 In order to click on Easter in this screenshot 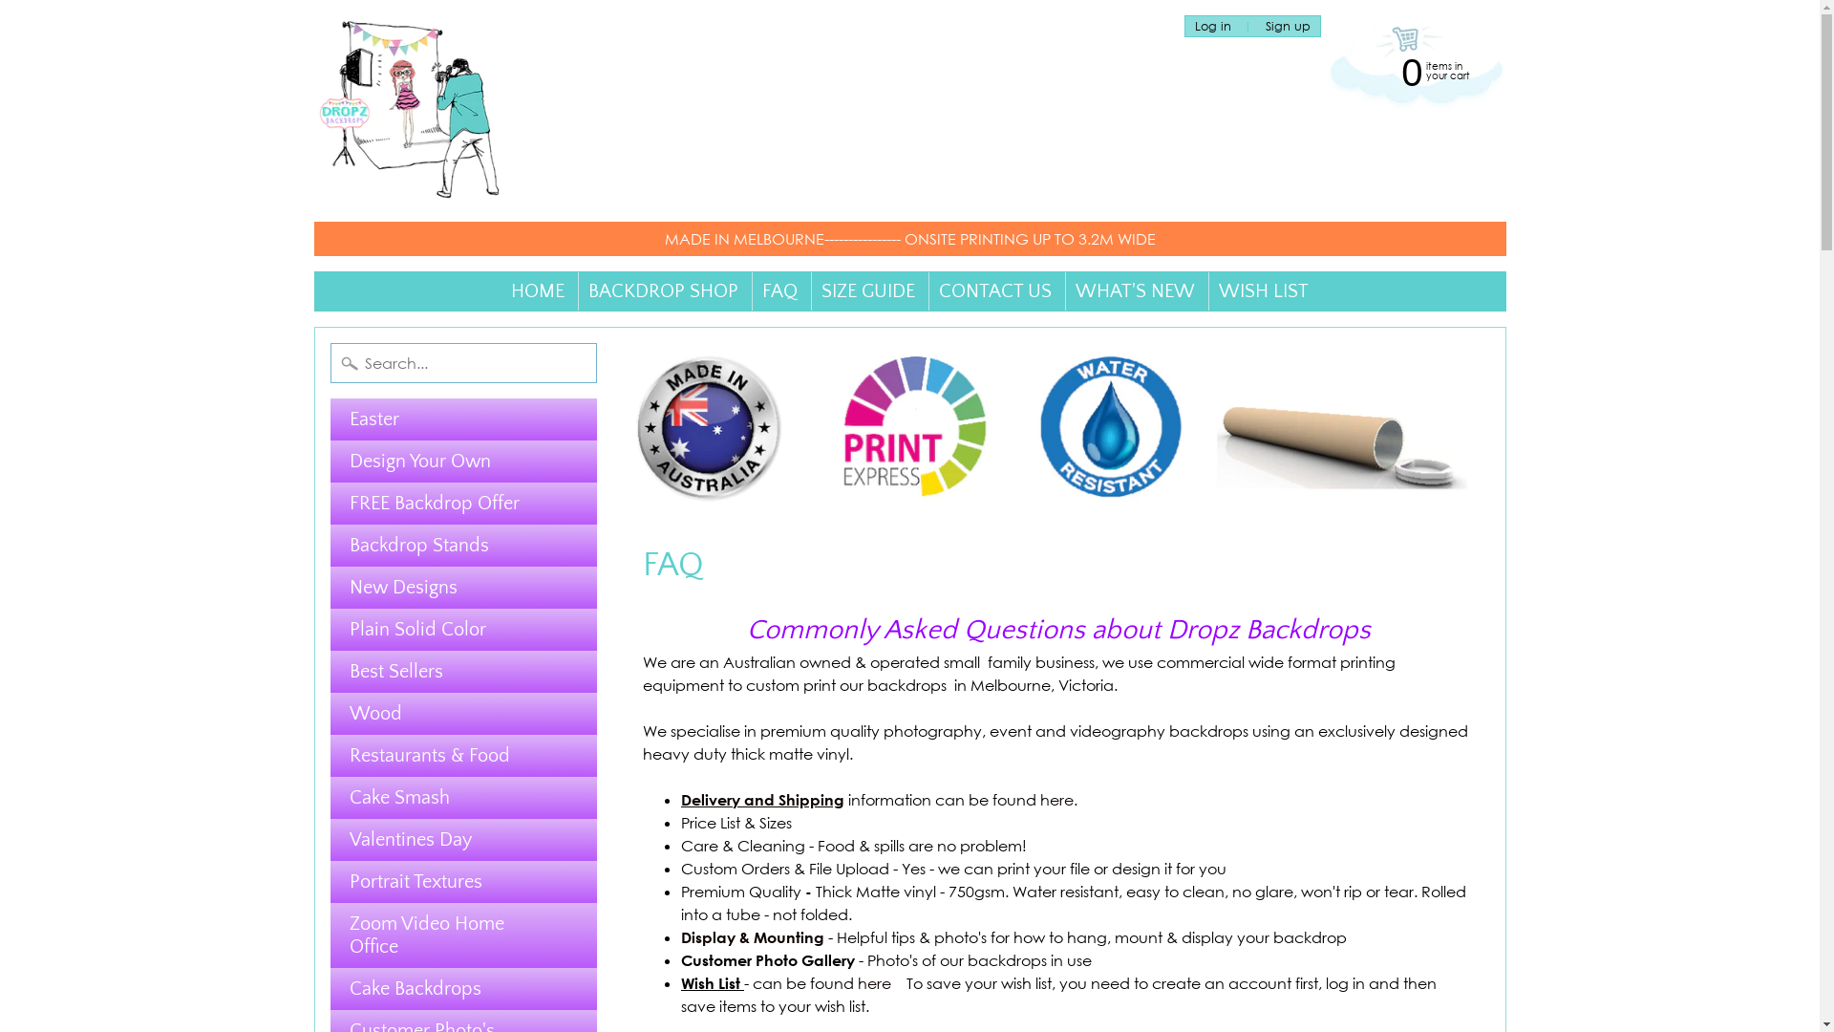, I will do `click(464, 419)`.